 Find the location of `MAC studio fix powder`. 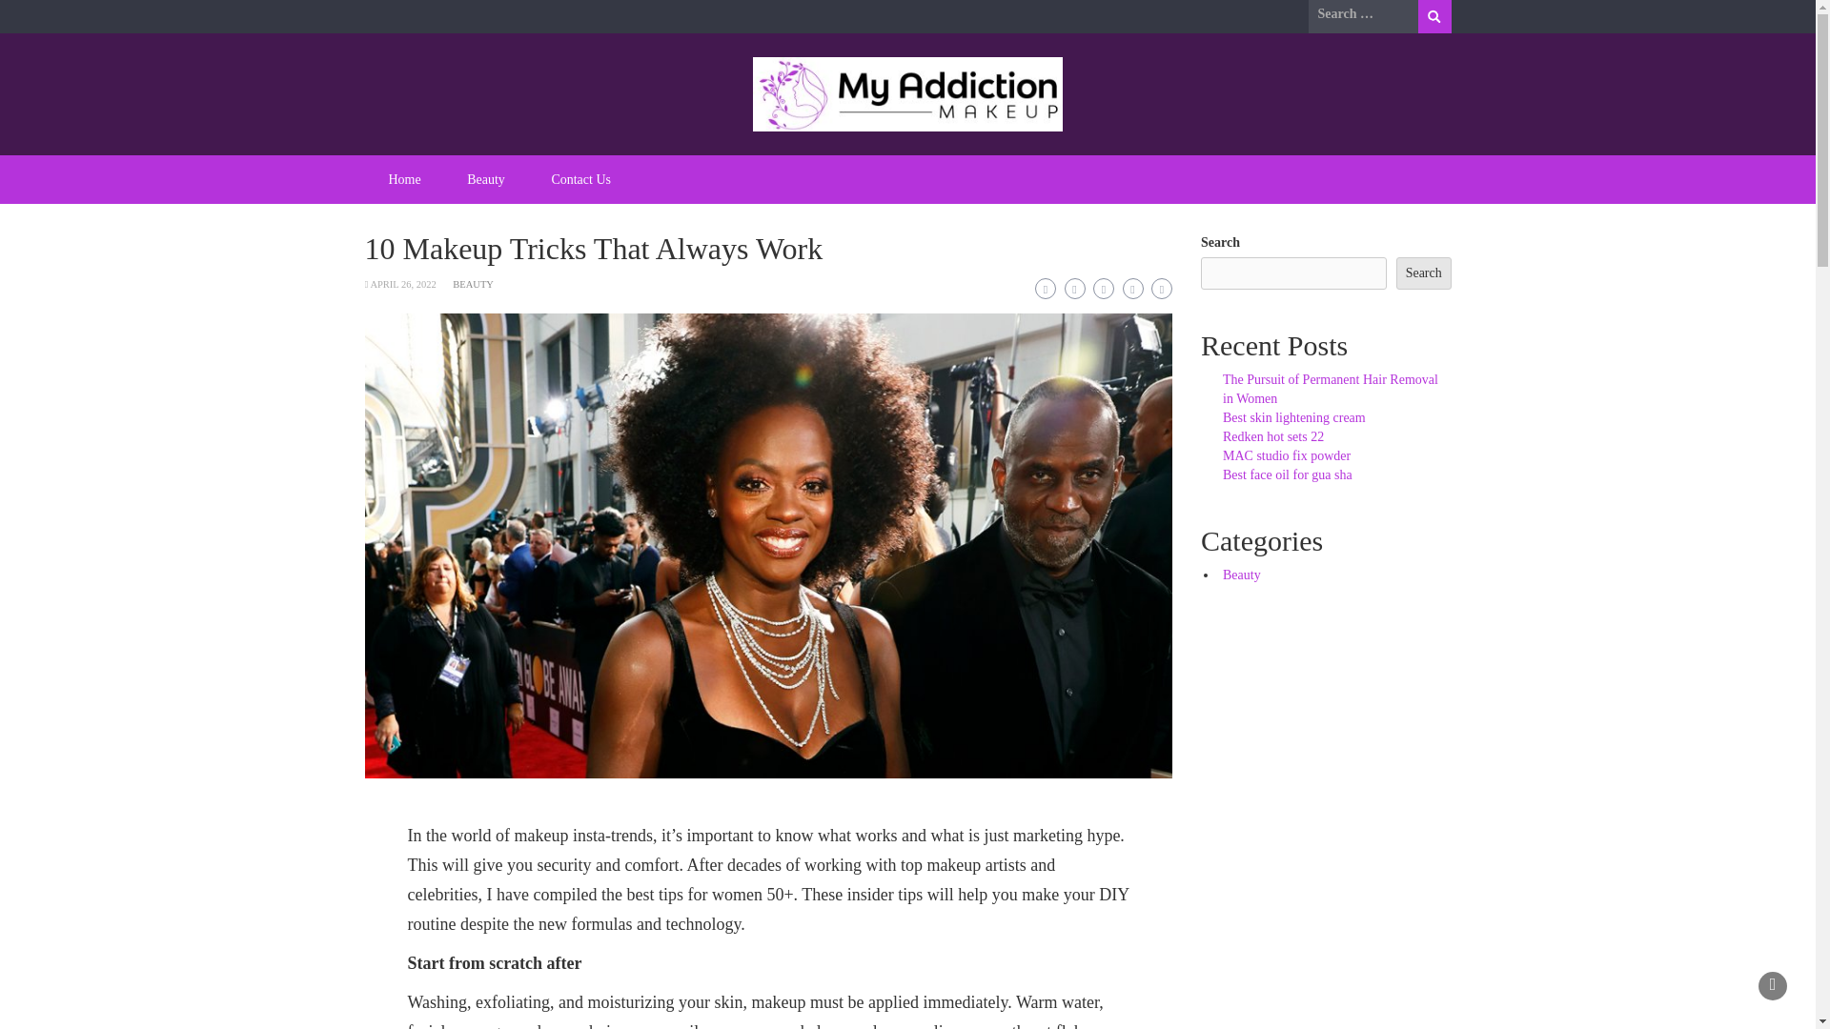

MAC studio fix powder is located at coordinates (1286, 455).